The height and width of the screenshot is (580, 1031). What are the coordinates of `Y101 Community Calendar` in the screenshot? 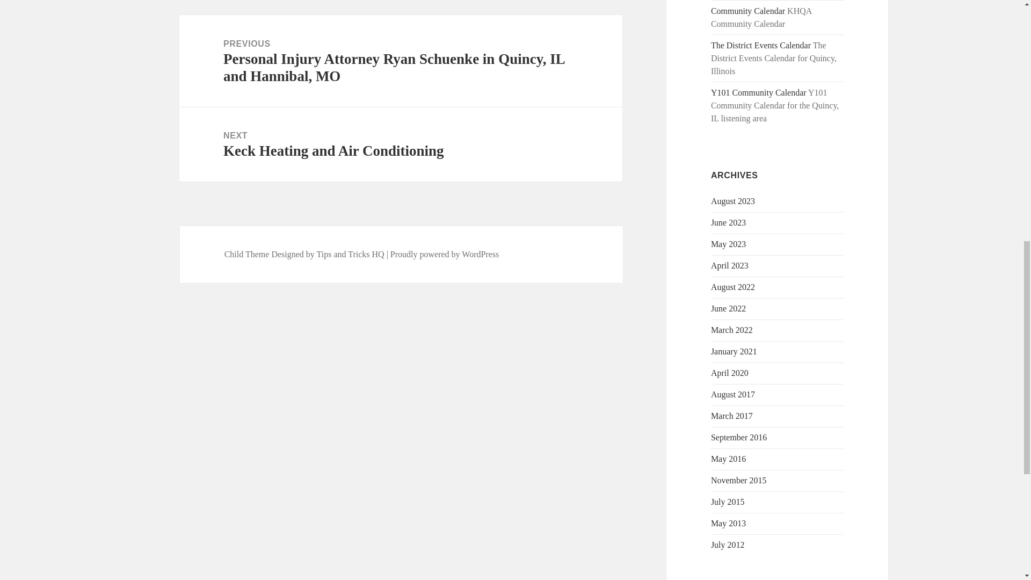 It's located at (758, 92).